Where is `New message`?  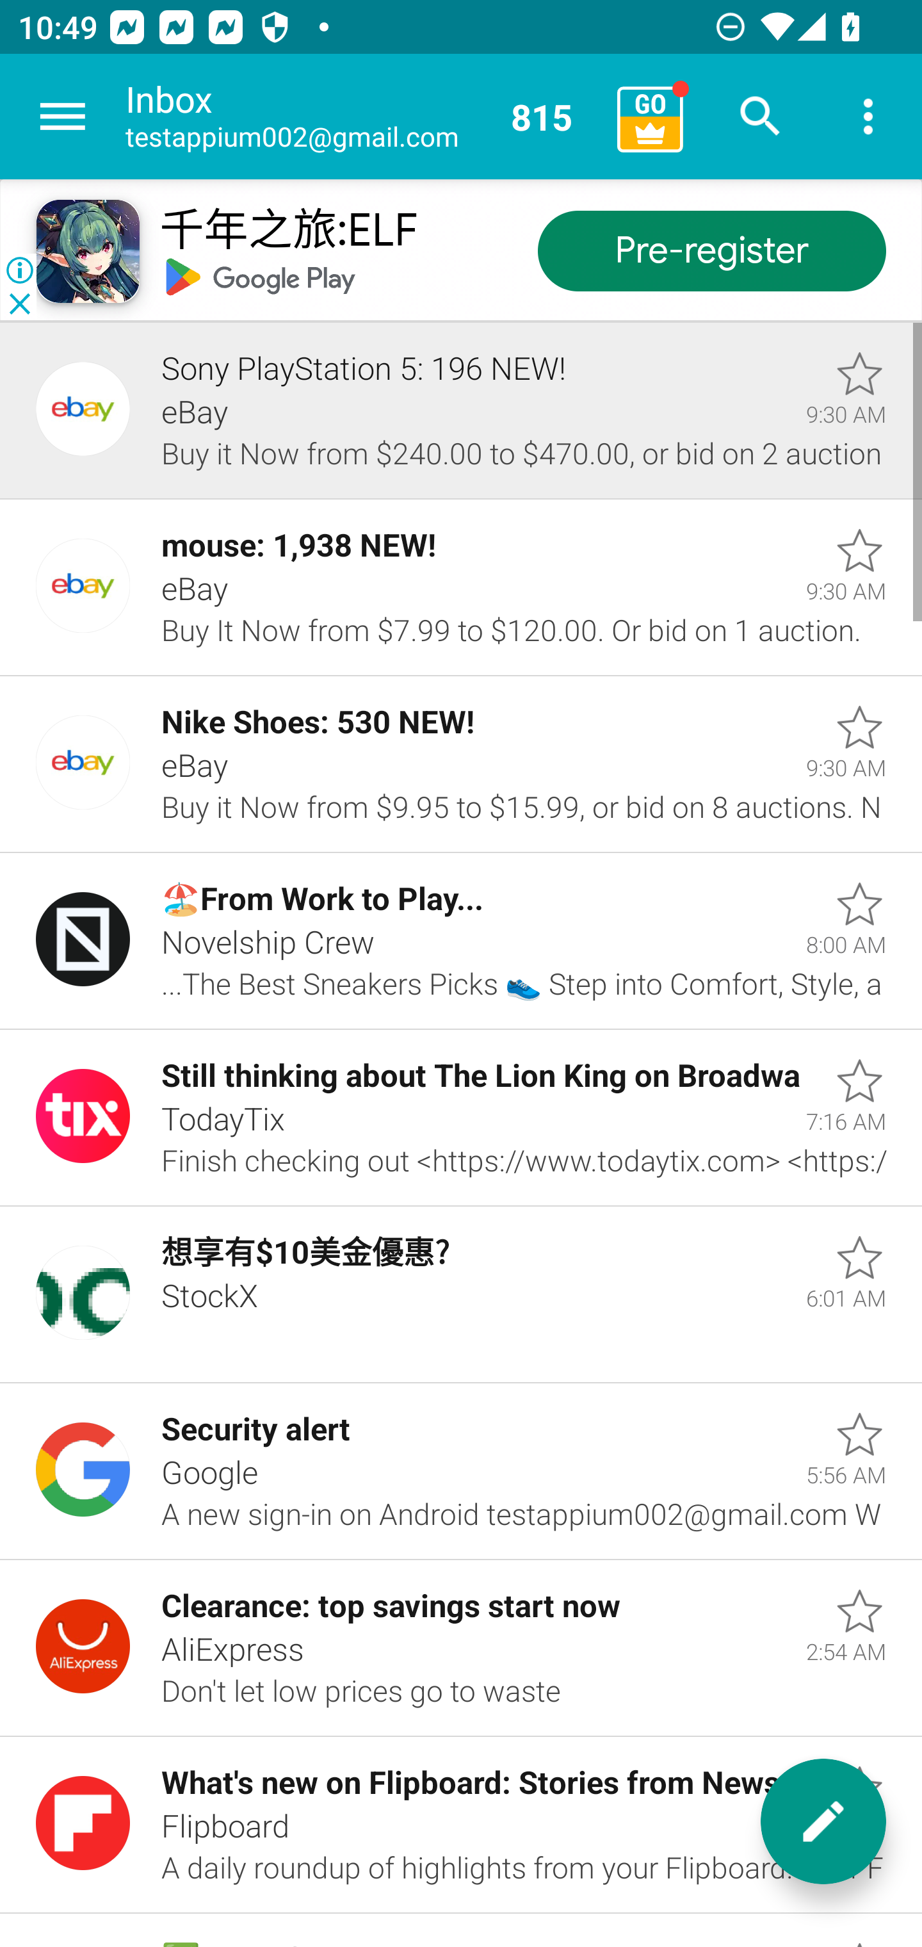 New message is located at coordinates (823, 1821).